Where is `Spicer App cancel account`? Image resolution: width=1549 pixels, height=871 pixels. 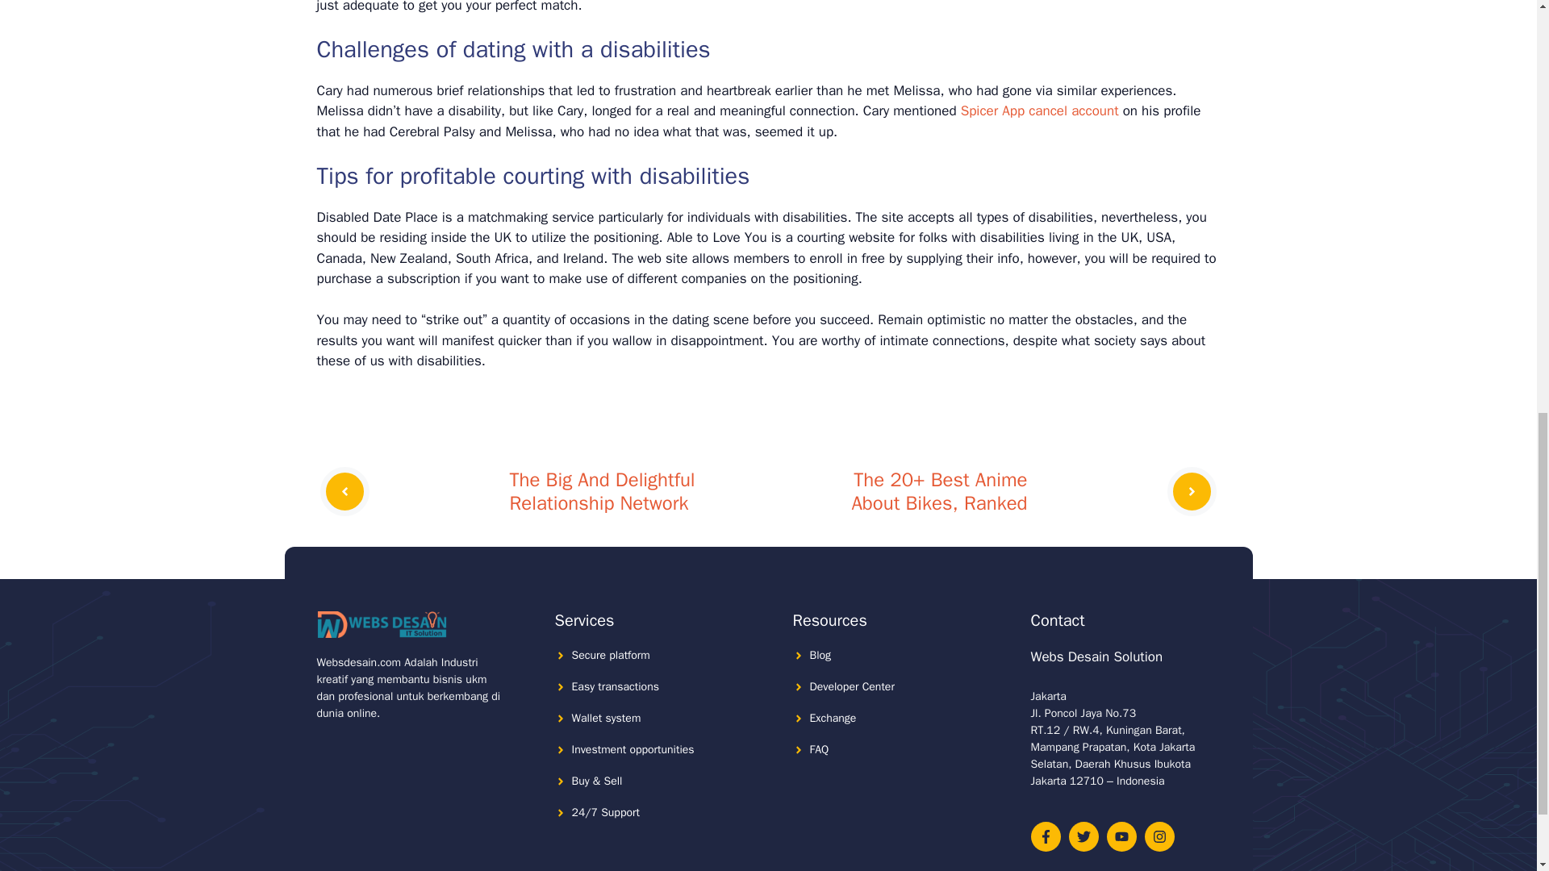 Spicer App cancel account is located at coordinates (1039, 110).